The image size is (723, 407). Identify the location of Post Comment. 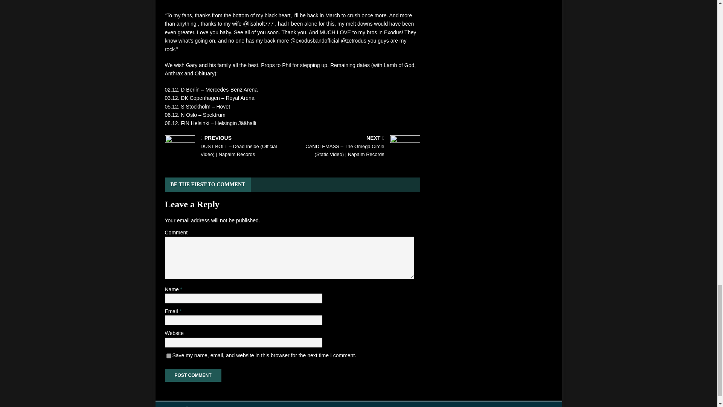
(193, 375).